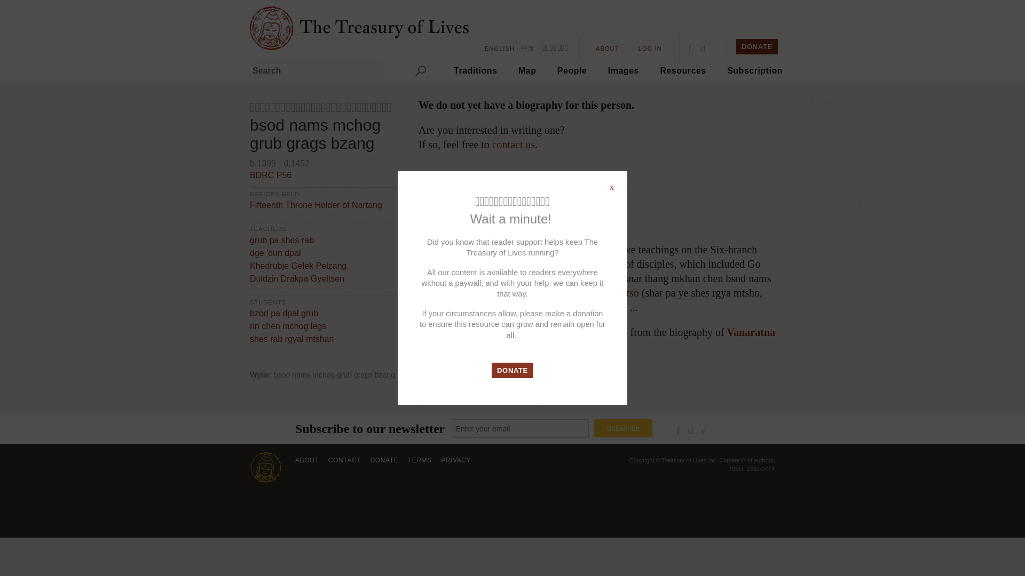 This screenshot has height=576, width=1025. I want to click on Subscribe, so click(622, 428).